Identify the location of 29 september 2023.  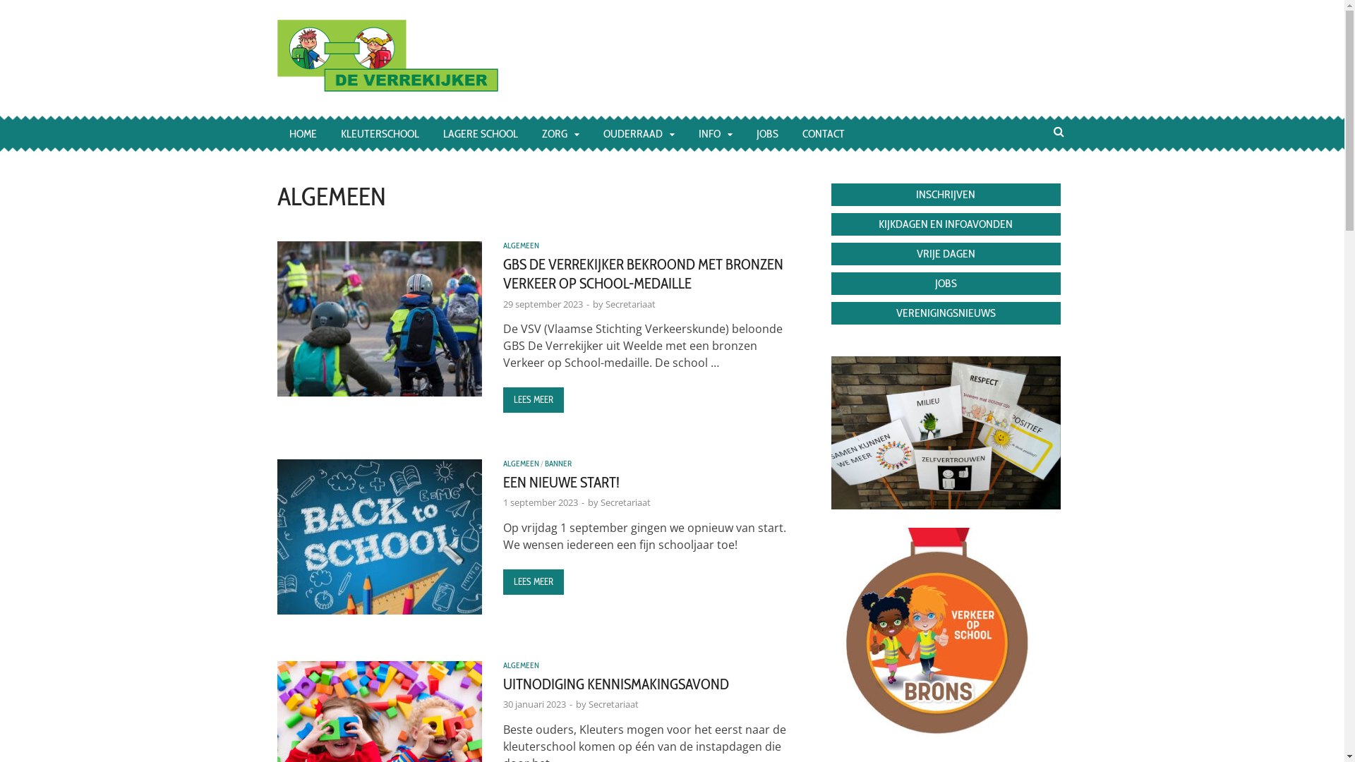
(542, 304).